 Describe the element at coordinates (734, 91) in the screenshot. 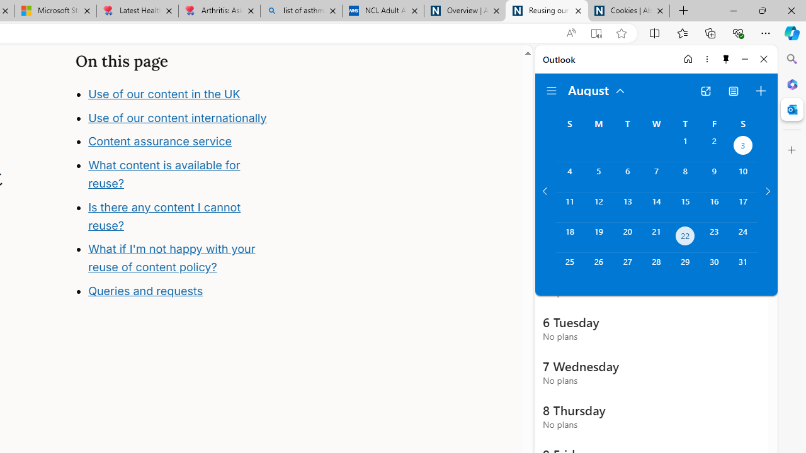

I see `View Switcher. Current view is Agenda view` at that location.